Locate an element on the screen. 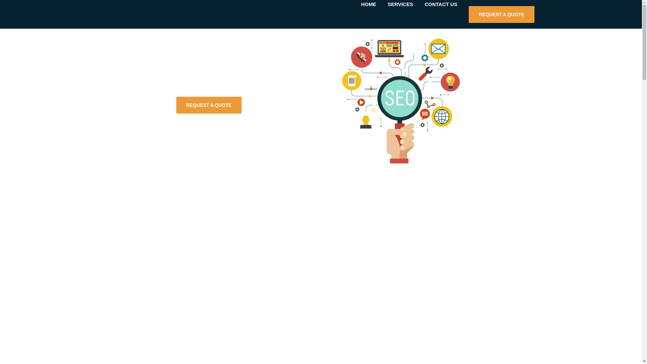 The height and width of the screenshot is (364, 647). SERVICES is located at coordinates (400, 4).